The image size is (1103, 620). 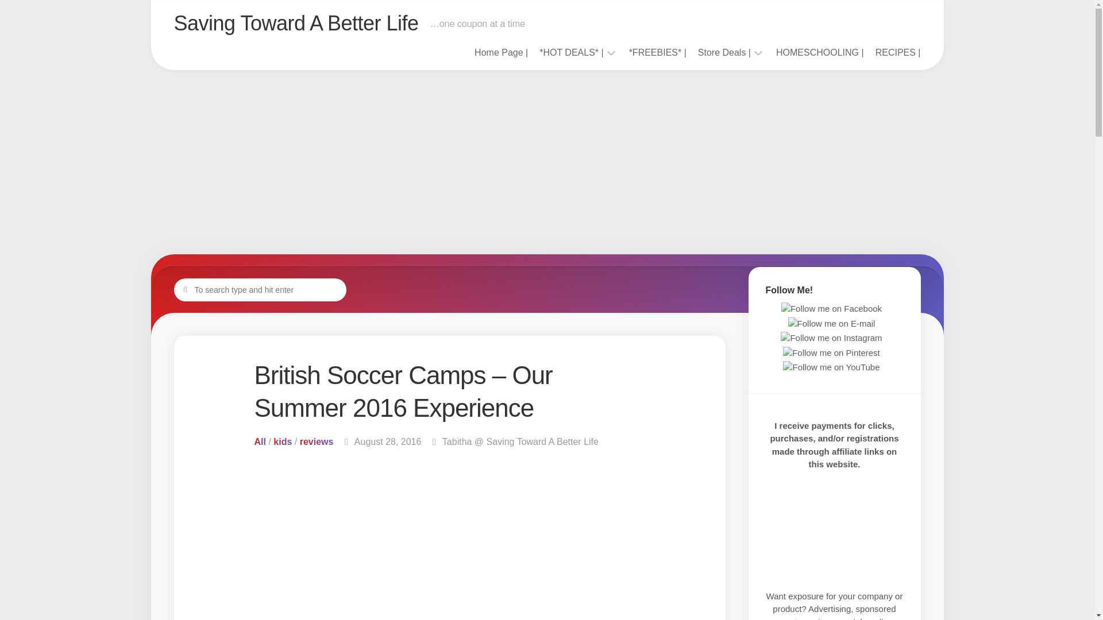 What do you see at coordinates (724, 53) in the screenshot?
I see `Store Deals` at bounding box center [724, 53].